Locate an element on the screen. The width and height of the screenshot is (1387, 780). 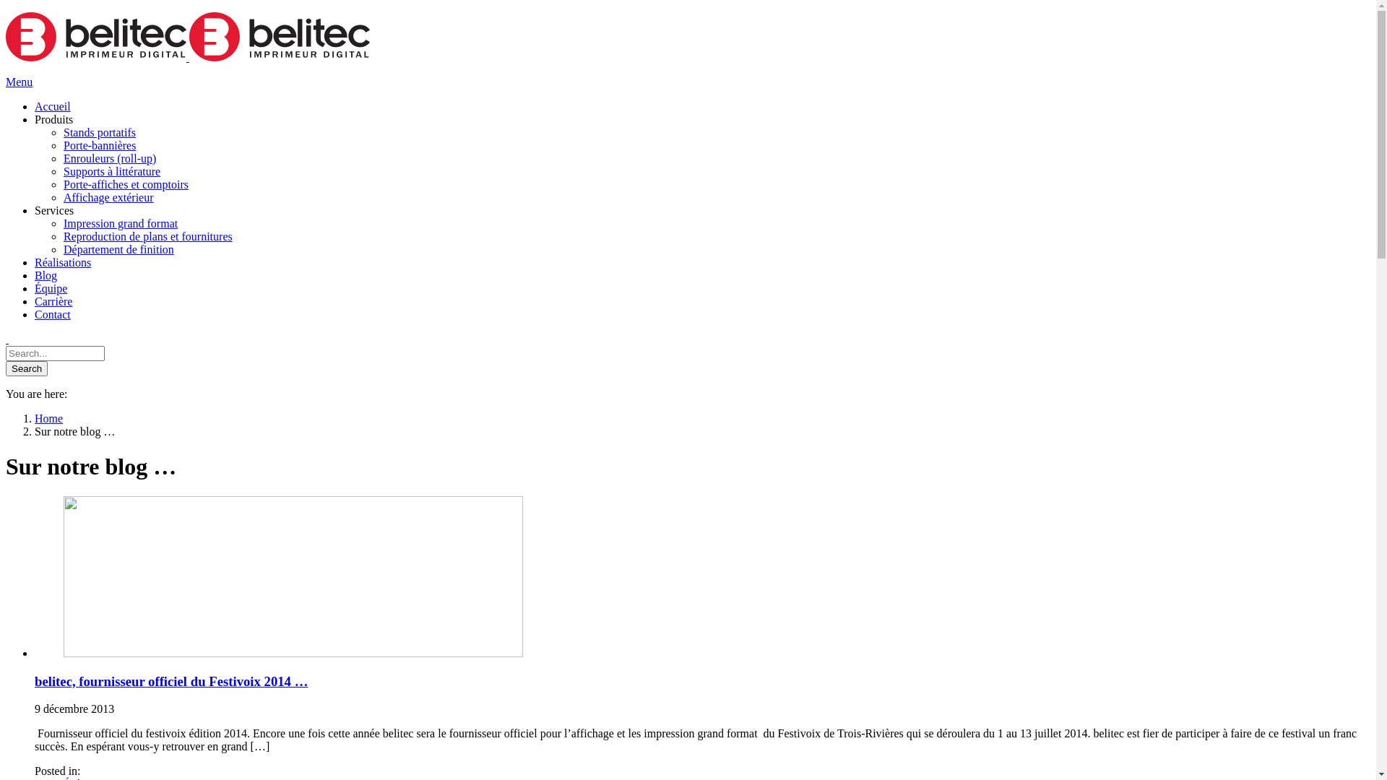
Go back to the homepage is located at coordinates (188, 58).